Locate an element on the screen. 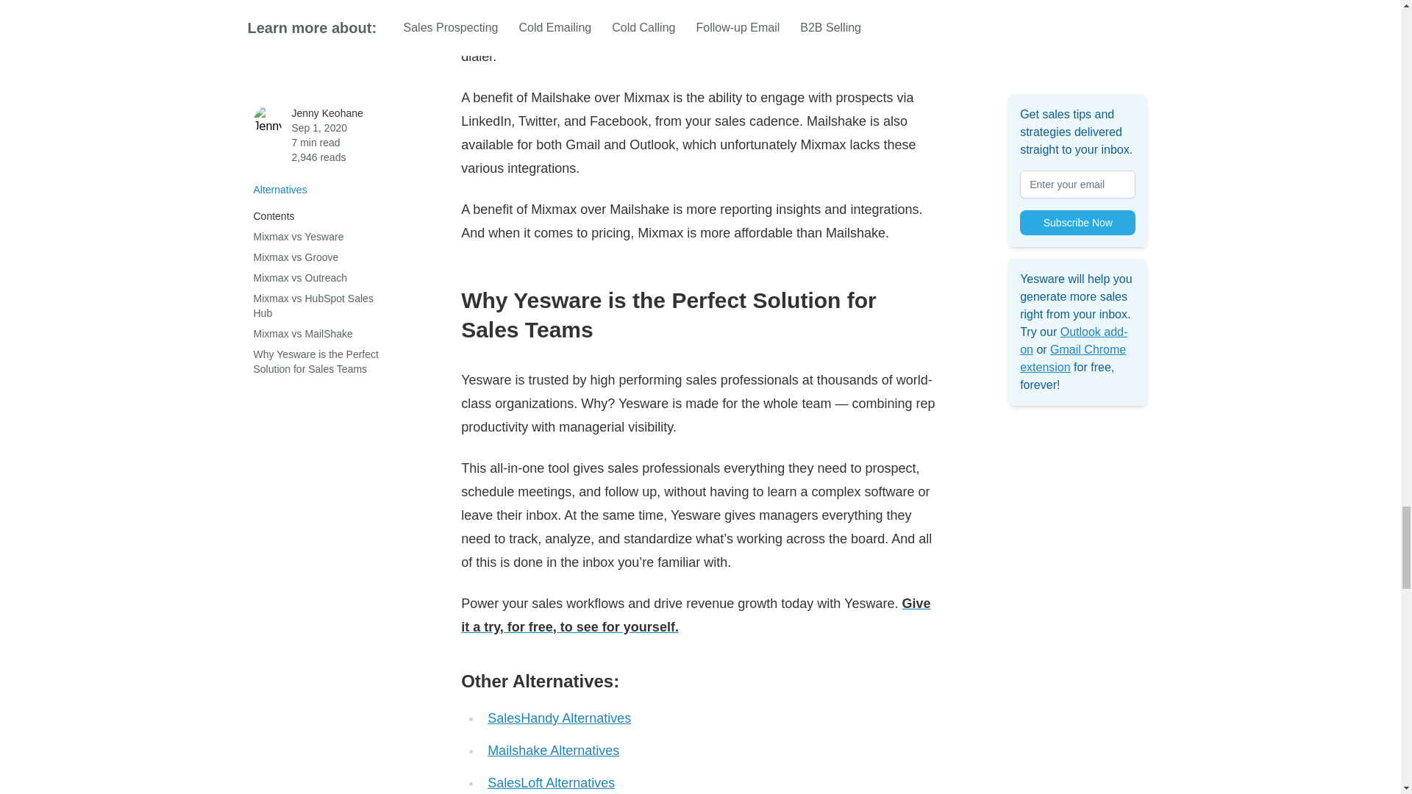  Mailshake Alternatives is located at coordinates (553, 750).